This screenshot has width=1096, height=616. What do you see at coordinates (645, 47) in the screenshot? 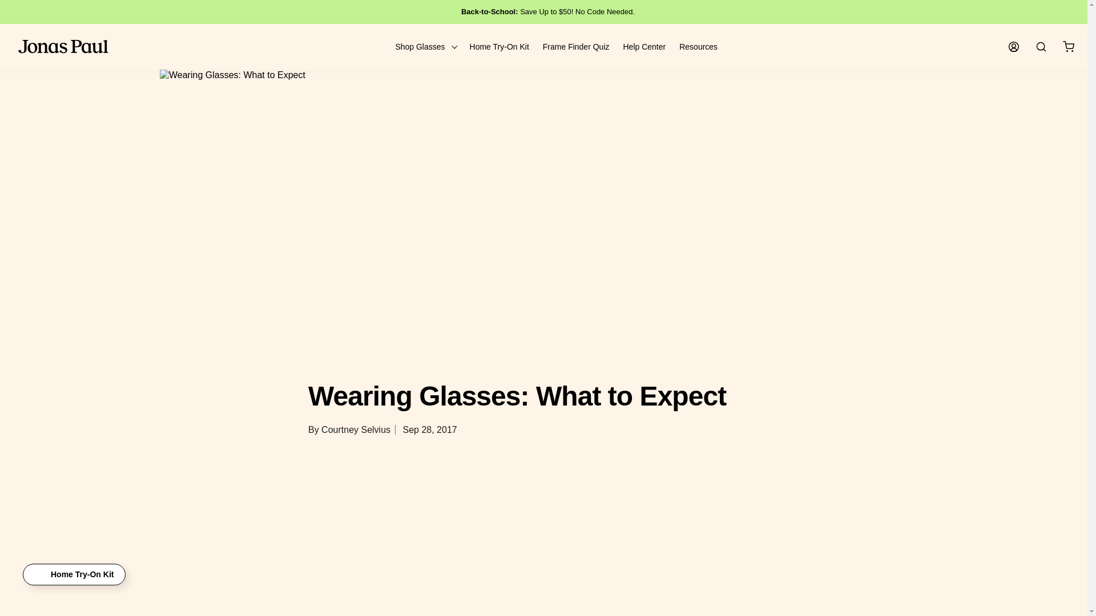
I see `Help Center` at bounding box center [645, 47].